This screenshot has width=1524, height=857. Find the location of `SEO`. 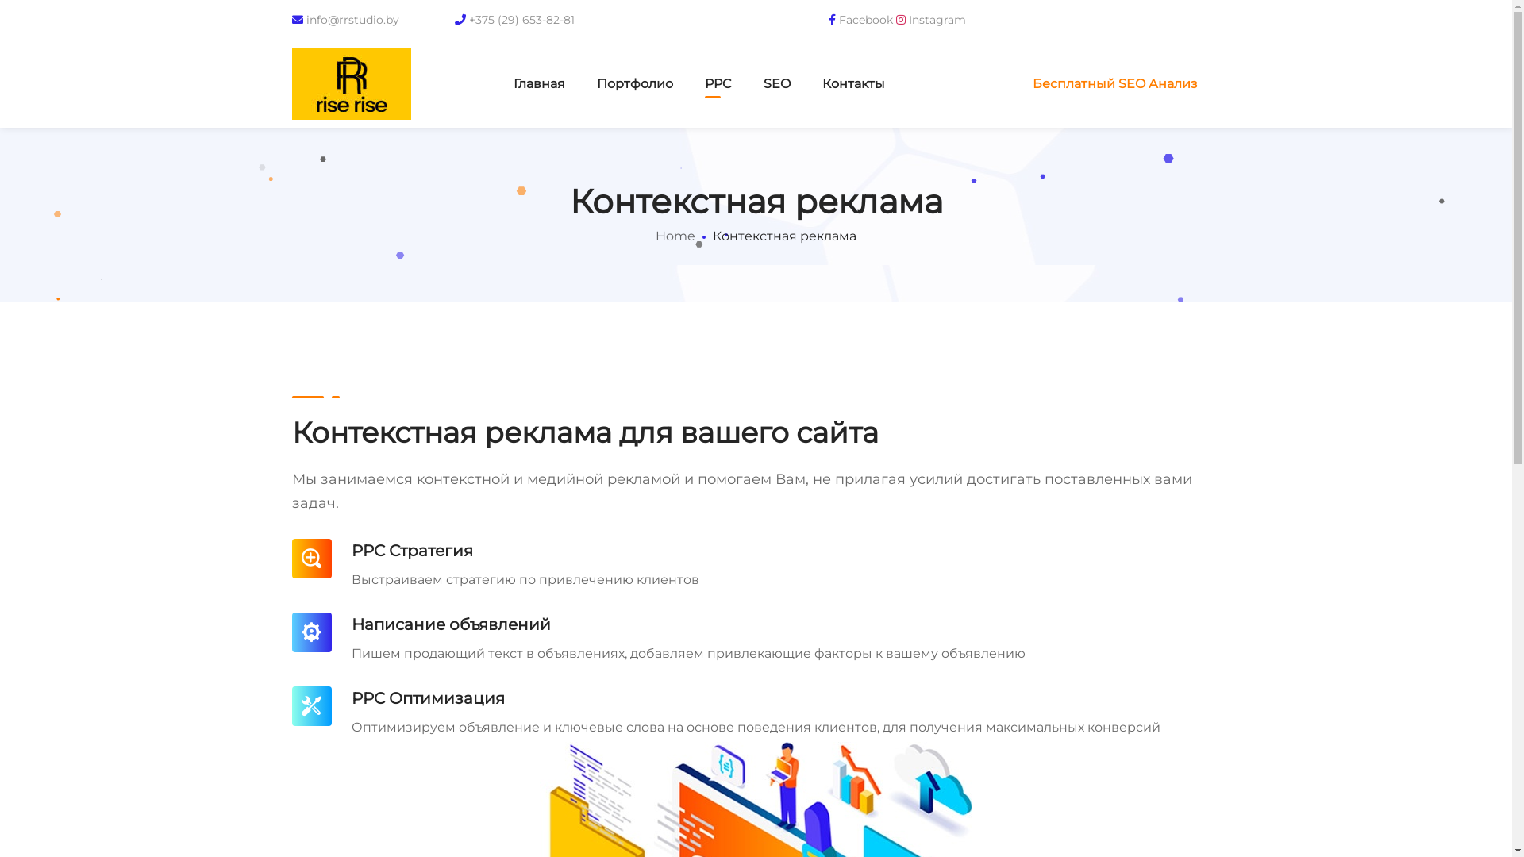

SEO is located at coordinates (777, 84).